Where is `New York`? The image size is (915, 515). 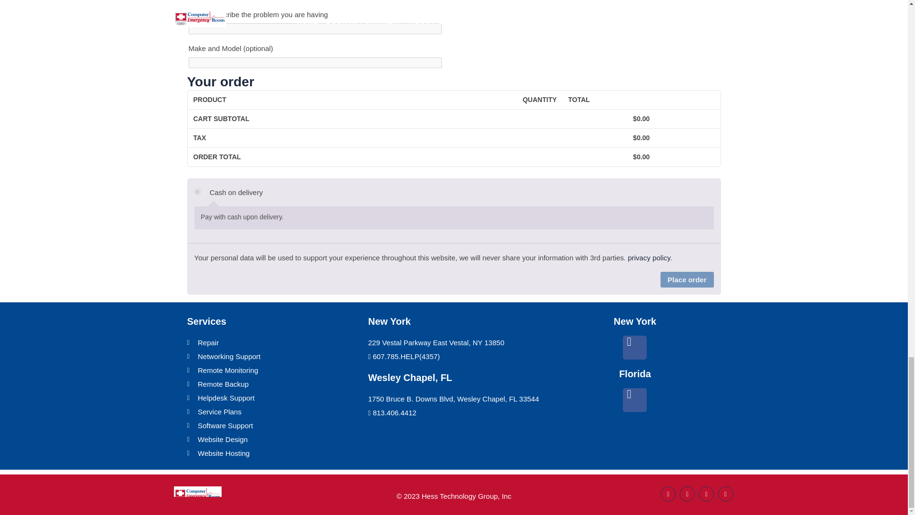 New York is located at coordinates (389, 321).